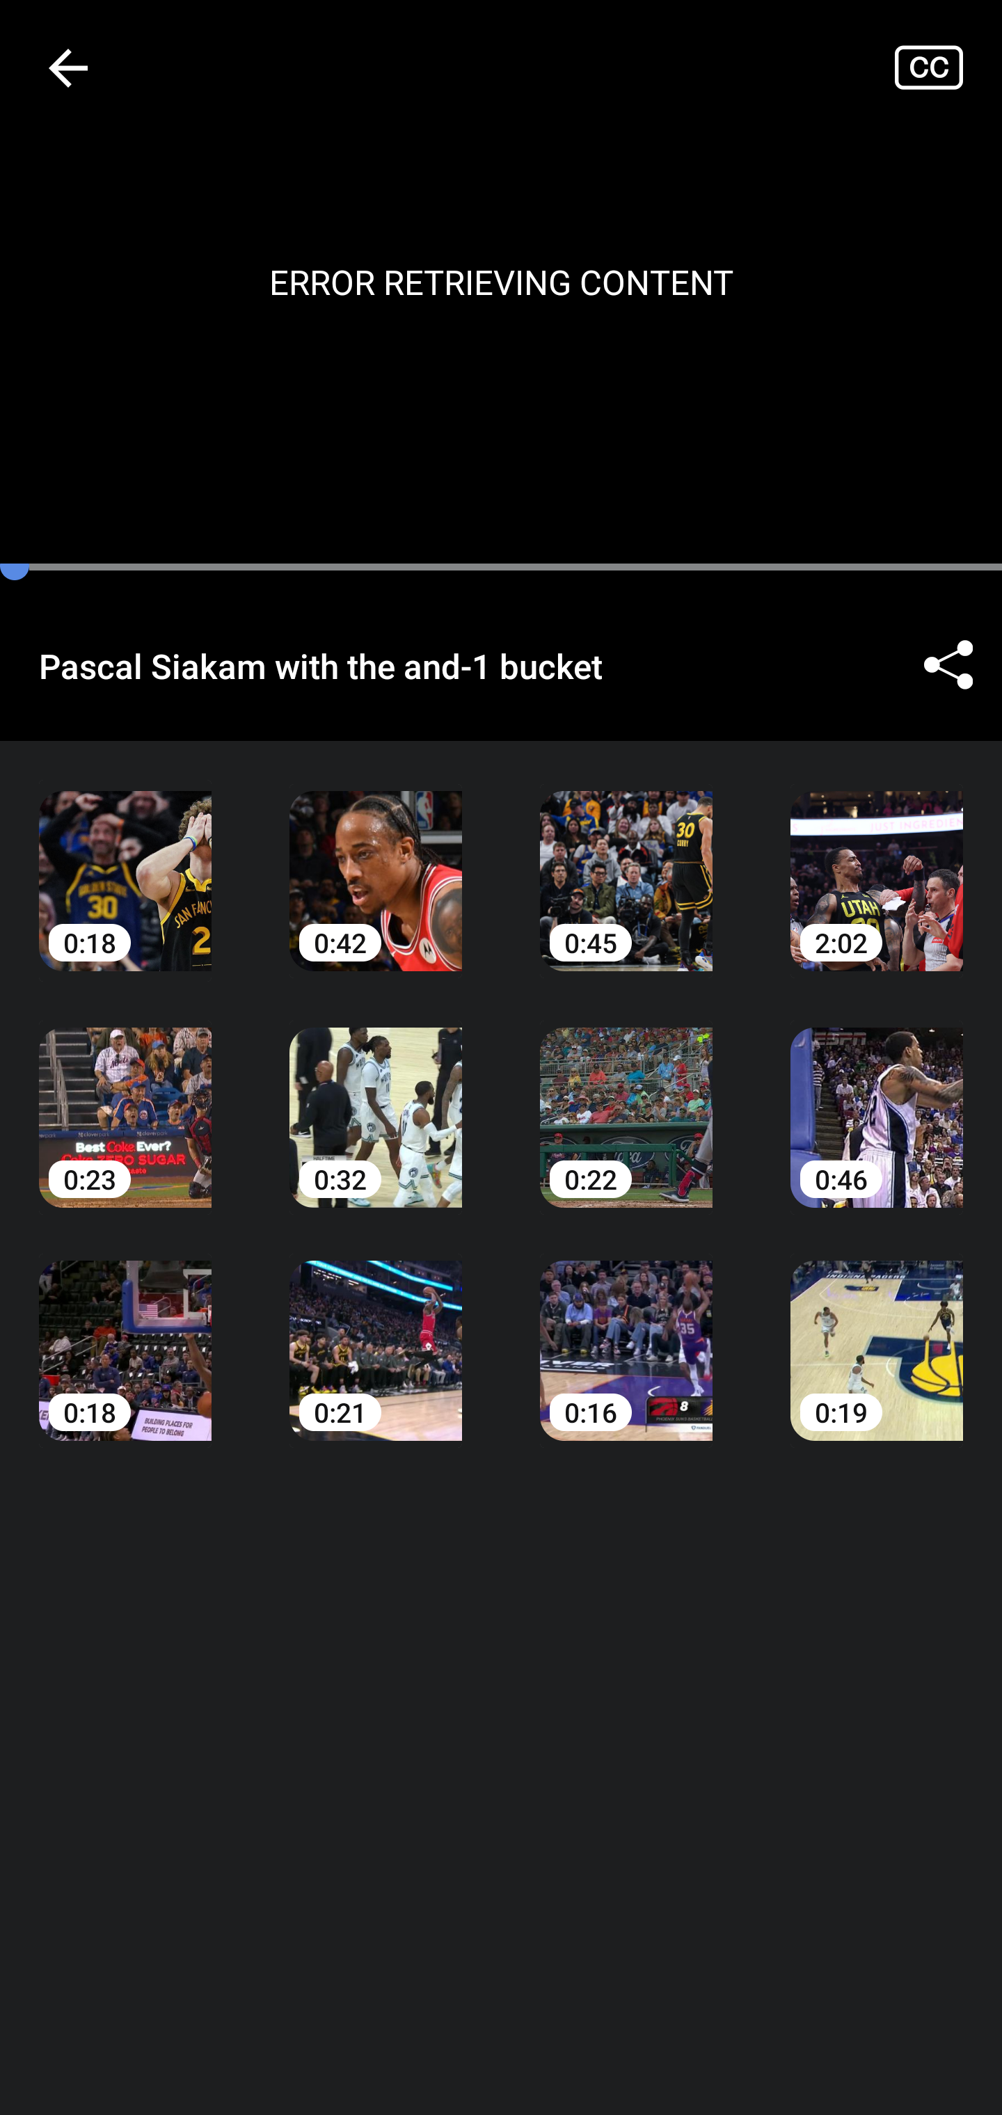  Describe the element at coordinates (948, 67) in the screenshot. I see `Closed captions ` at that location.